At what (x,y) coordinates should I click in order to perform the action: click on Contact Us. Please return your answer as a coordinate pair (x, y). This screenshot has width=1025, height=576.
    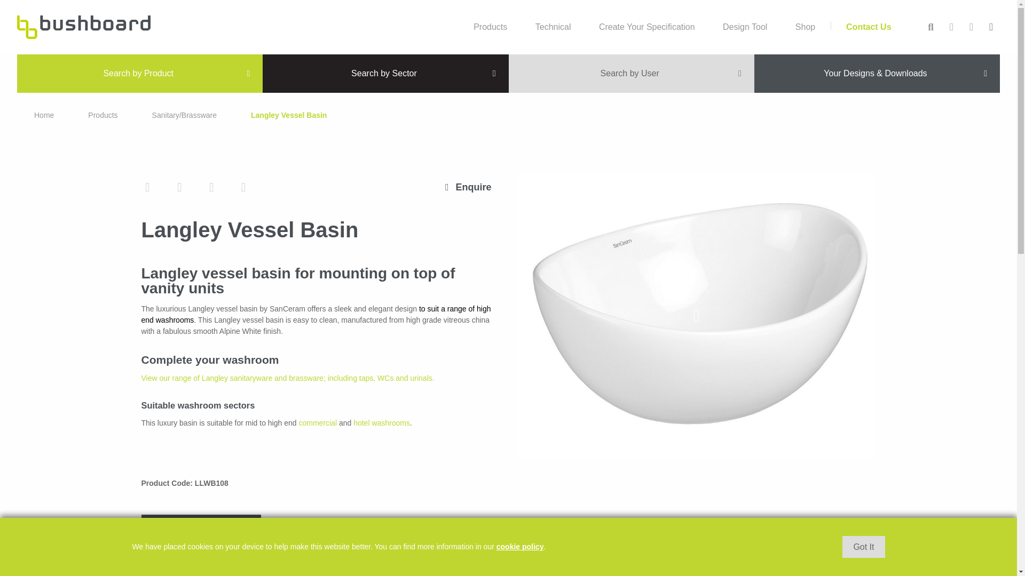
    Looking at the image, I should click on (868, 27).